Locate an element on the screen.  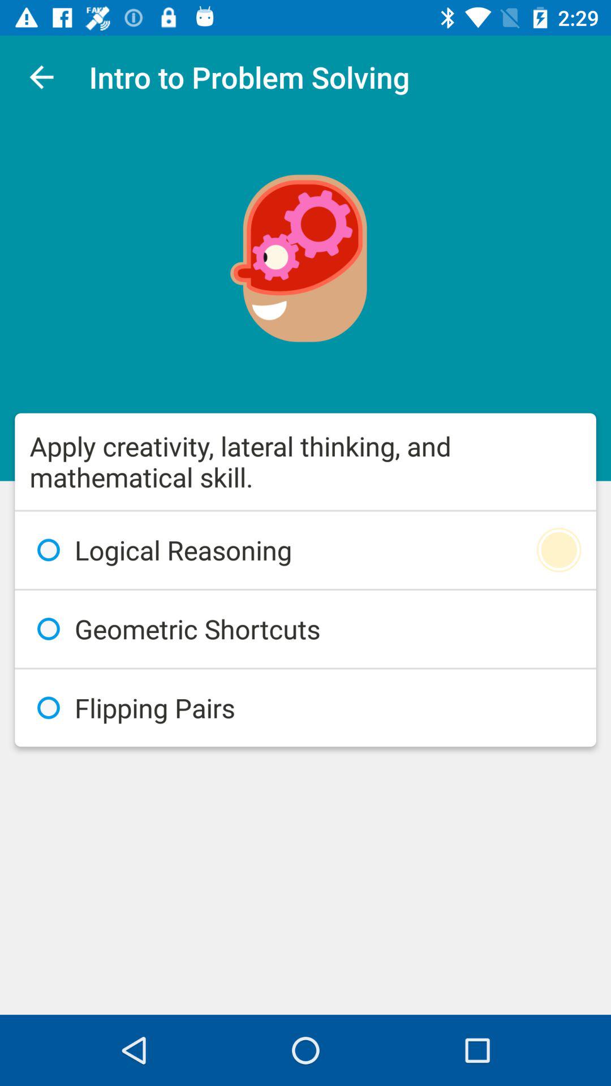
turn on icon to the left of the intro to problem icon is located at coordinates (41, 77).